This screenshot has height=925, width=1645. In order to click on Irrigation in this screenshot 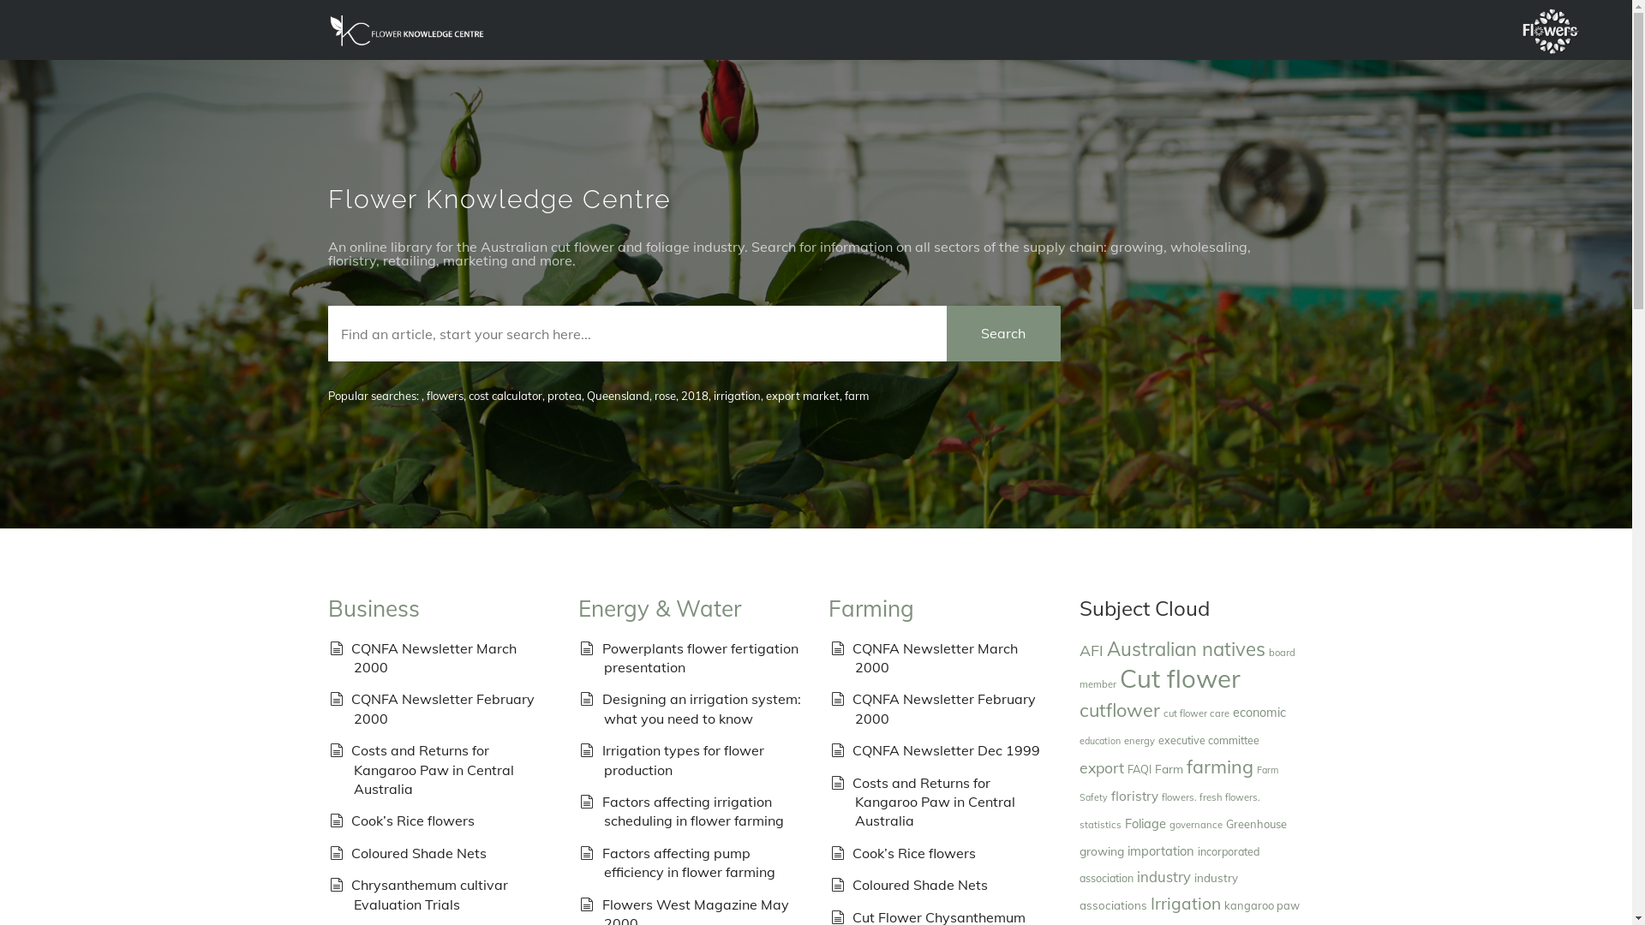, I will do `click(1186, 904)`.